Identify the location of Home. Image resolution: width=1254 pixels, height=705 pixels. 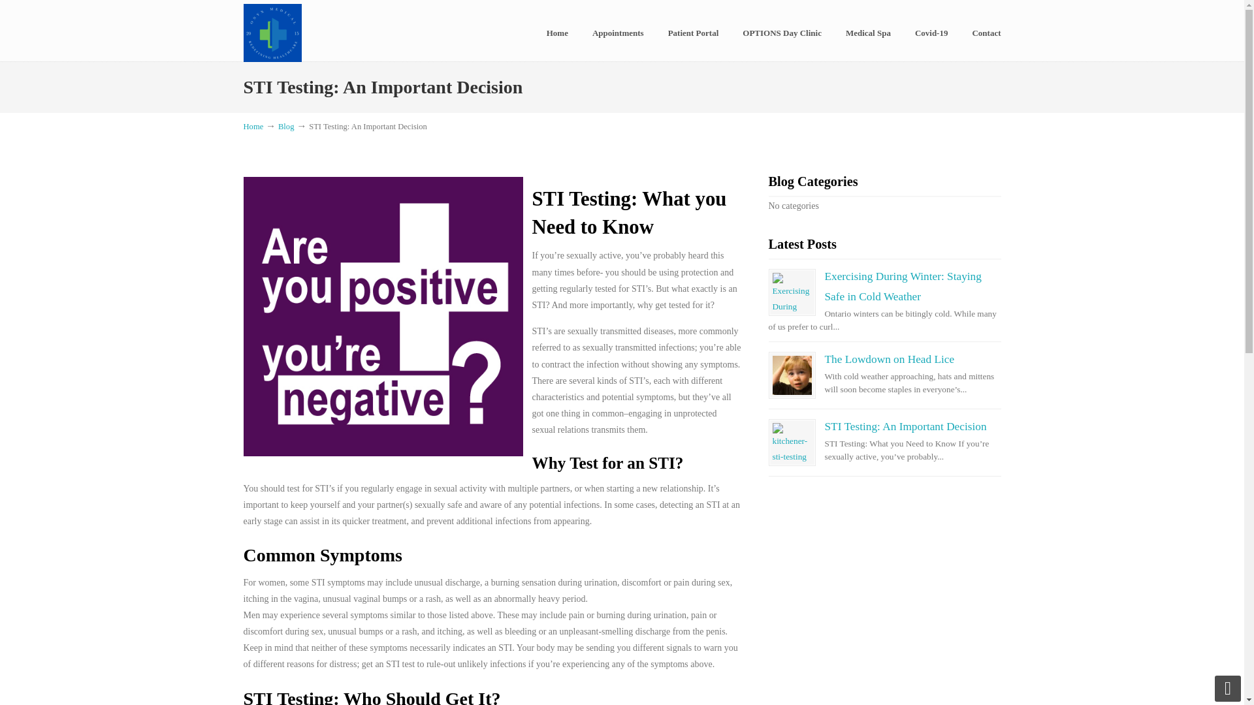
(253, 126).